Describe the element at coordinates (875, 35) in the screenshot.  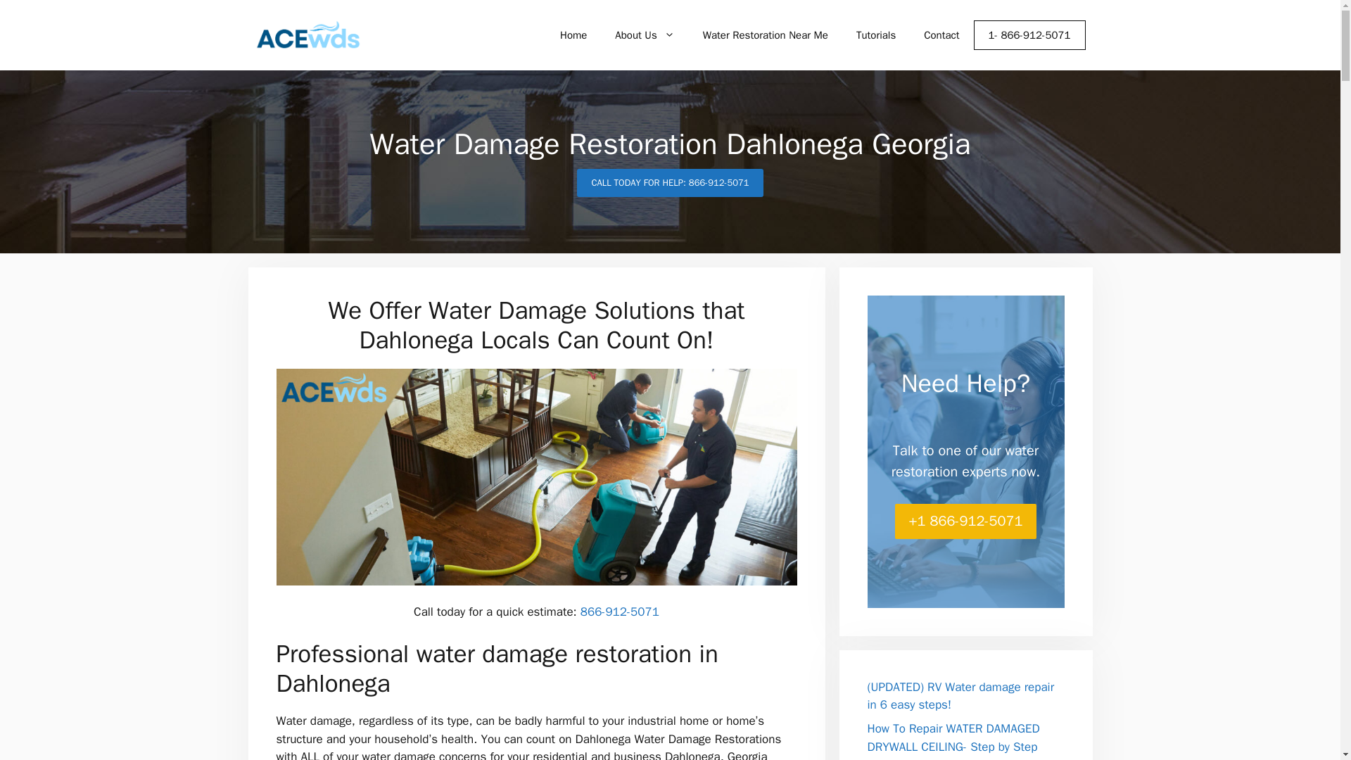
I see `Tutorials` at that location.